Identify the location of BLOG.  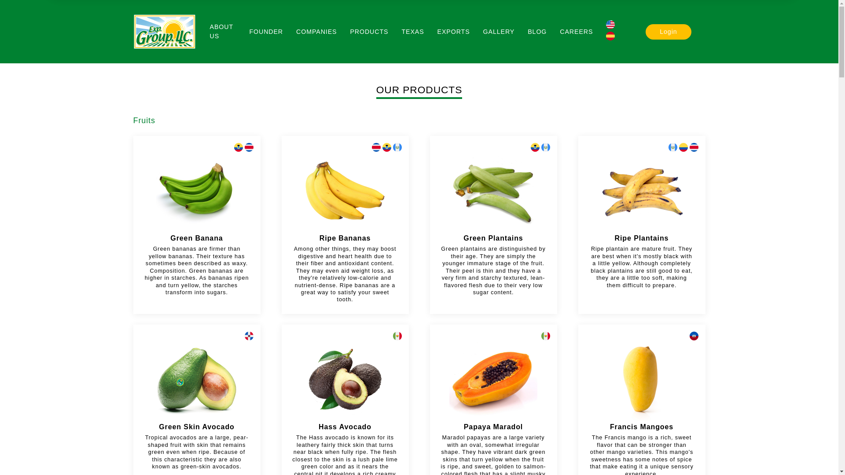
(537, 31).